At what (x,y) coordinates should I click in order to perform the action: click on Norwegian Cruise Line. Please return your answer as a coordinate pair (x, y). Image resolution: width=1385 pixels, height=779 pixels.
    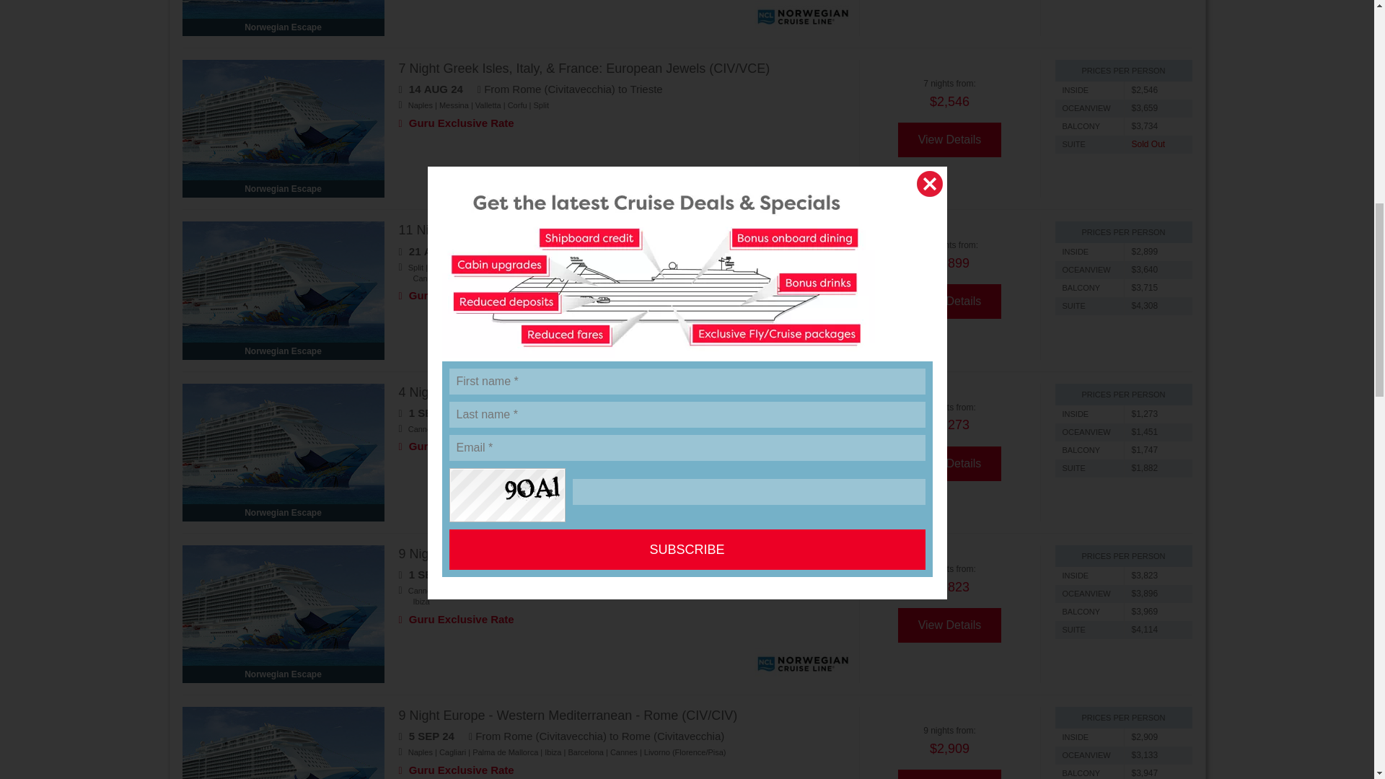
    Looking at the image, I should click on (803, 177).